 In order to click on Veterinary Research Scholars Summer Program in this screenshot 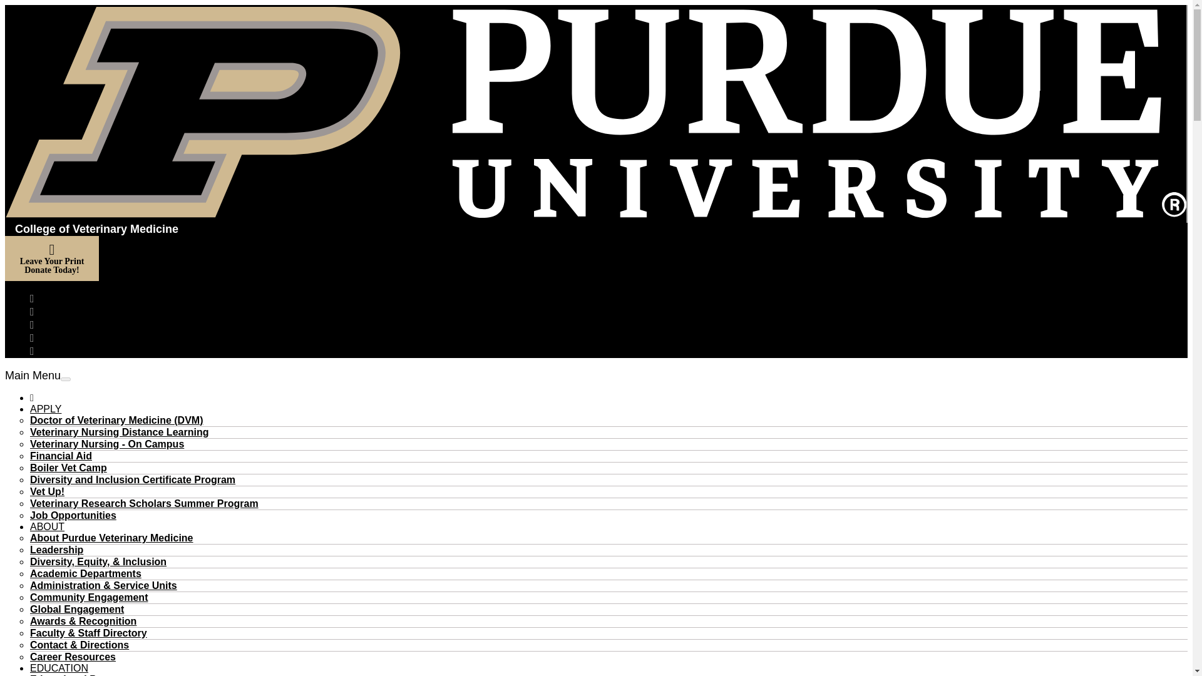, I will do `click(144, 503)`.